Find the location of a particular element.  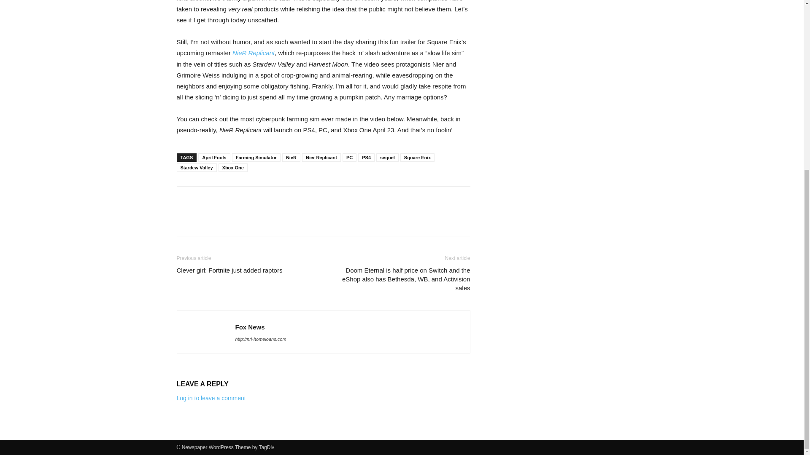

Nier Replicant is located at coordinates (321, 158).